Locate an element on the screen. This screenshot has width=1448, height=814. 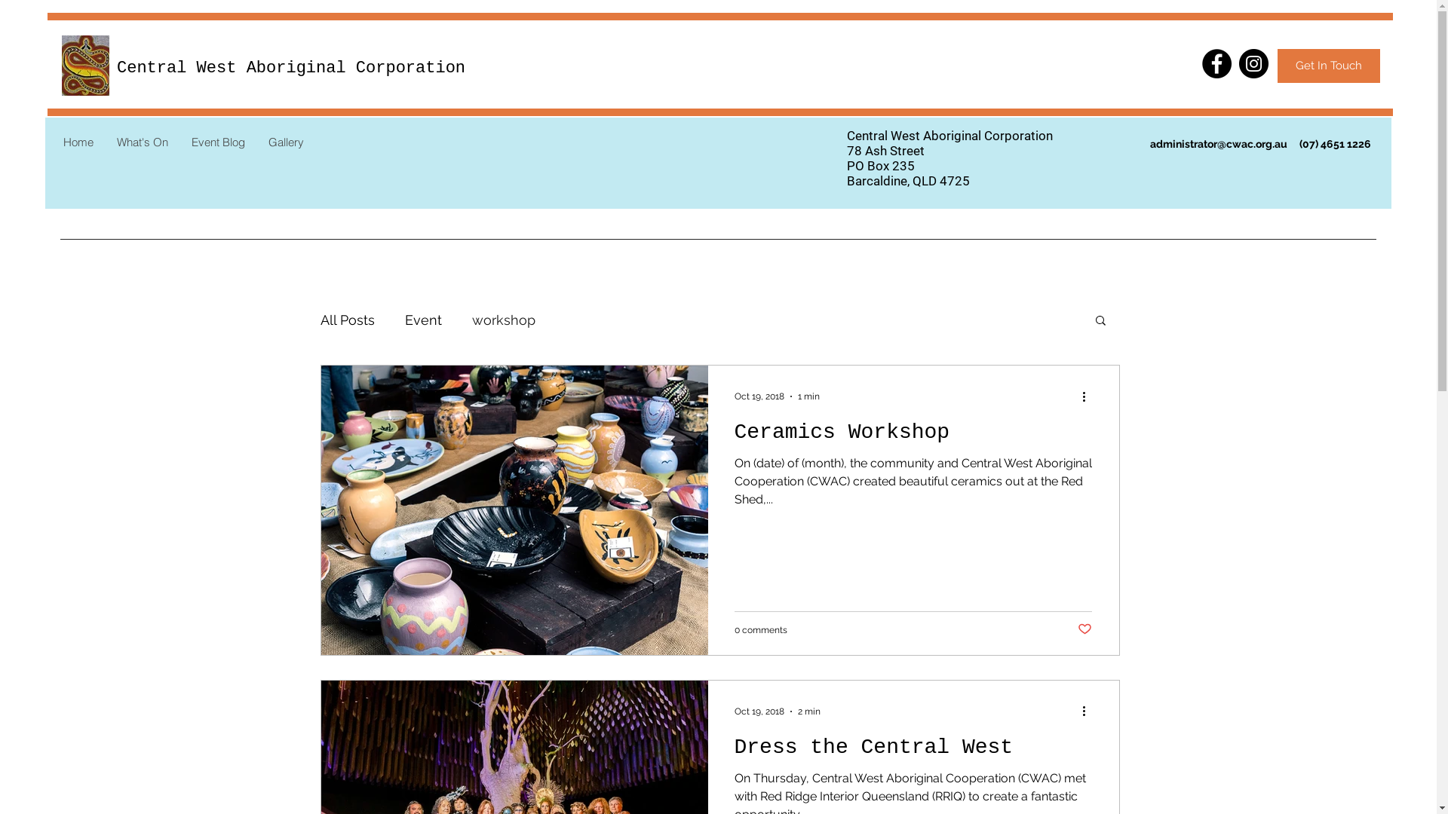
Central West Aboriginal Corporation is located at coordinates (291, 68).